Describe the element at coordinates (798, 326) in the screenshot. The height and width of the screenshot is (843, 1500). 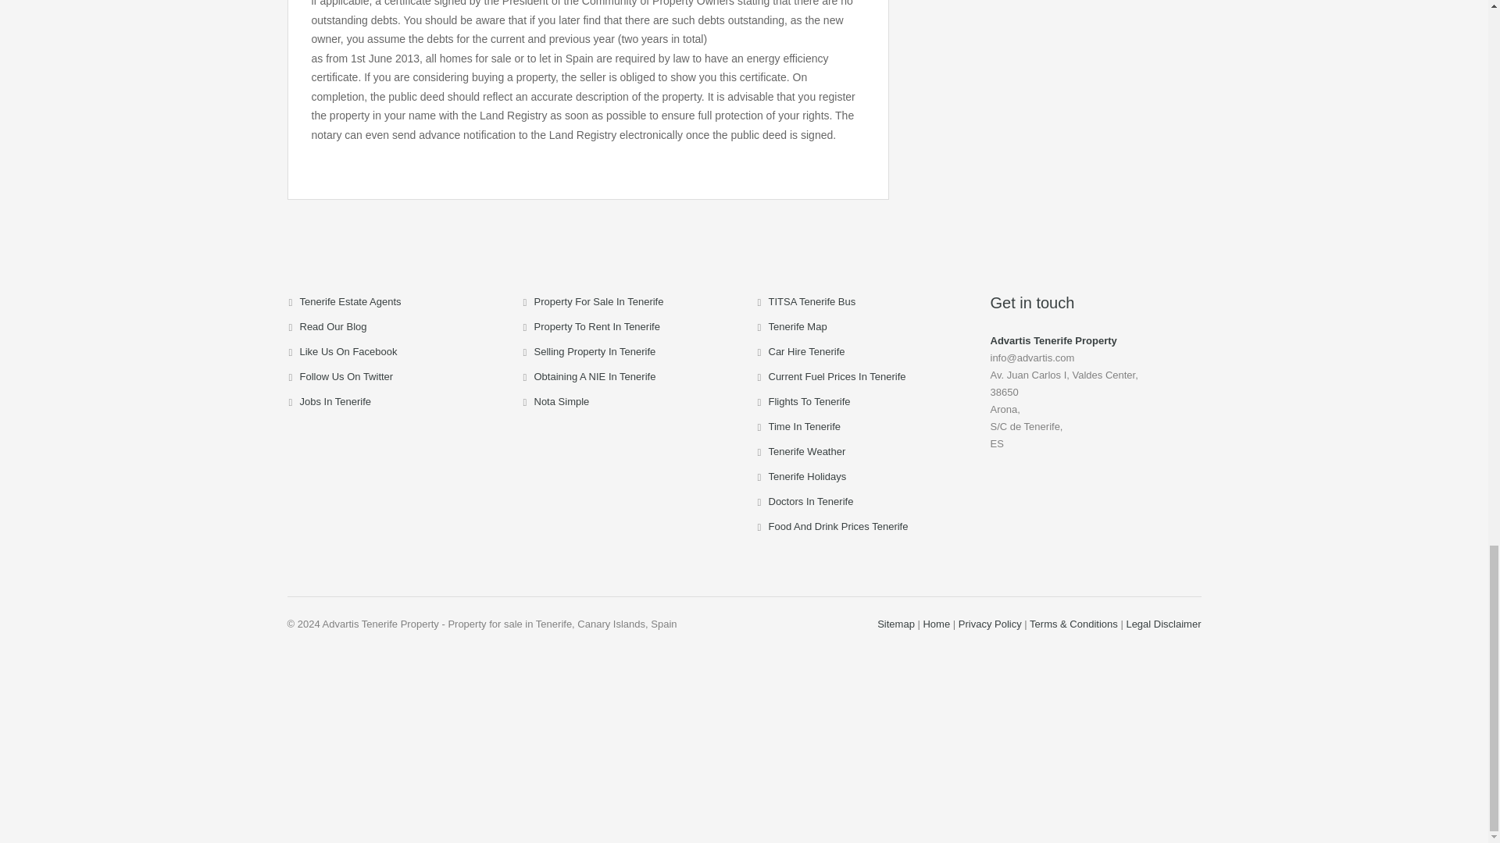
I see `Tenerife Map` at that location.